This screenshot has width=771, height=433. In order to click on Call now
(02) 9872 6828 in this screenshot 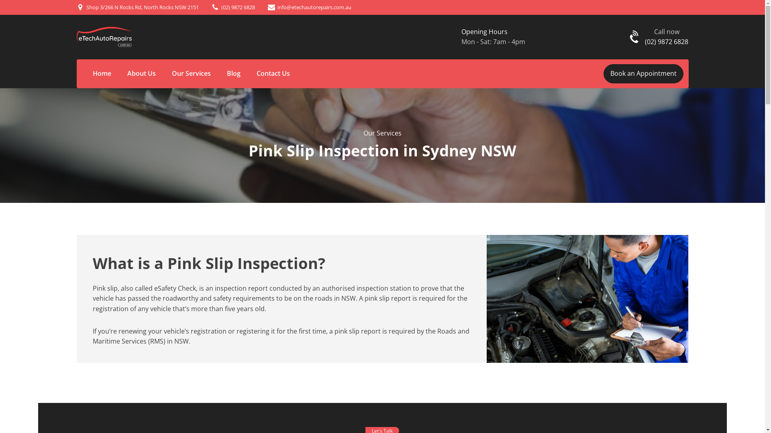, I will do `click(667, 37)`.